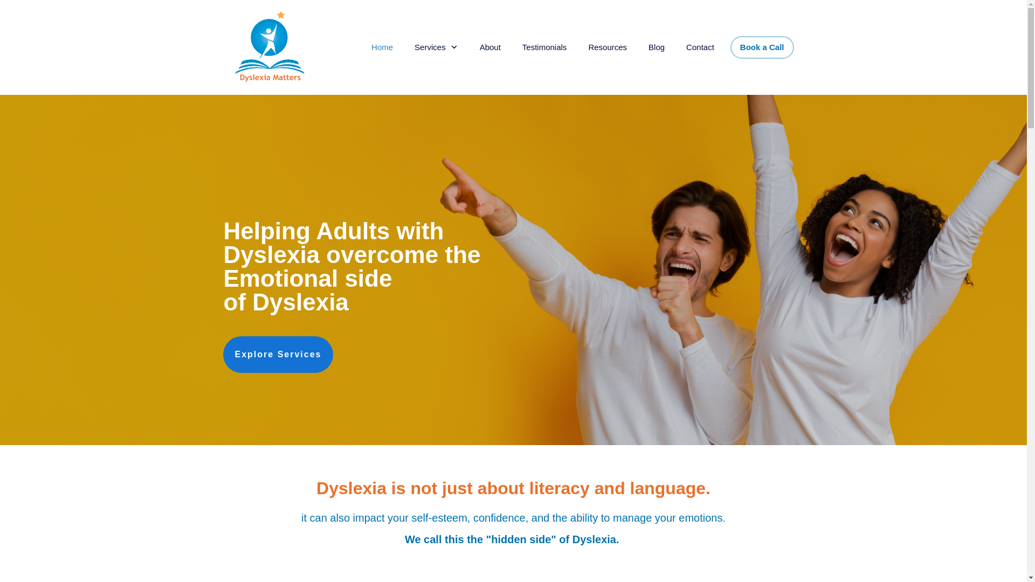 This screenshot has height=582, width=1035. I want to click on Blog, so click(657, 47).